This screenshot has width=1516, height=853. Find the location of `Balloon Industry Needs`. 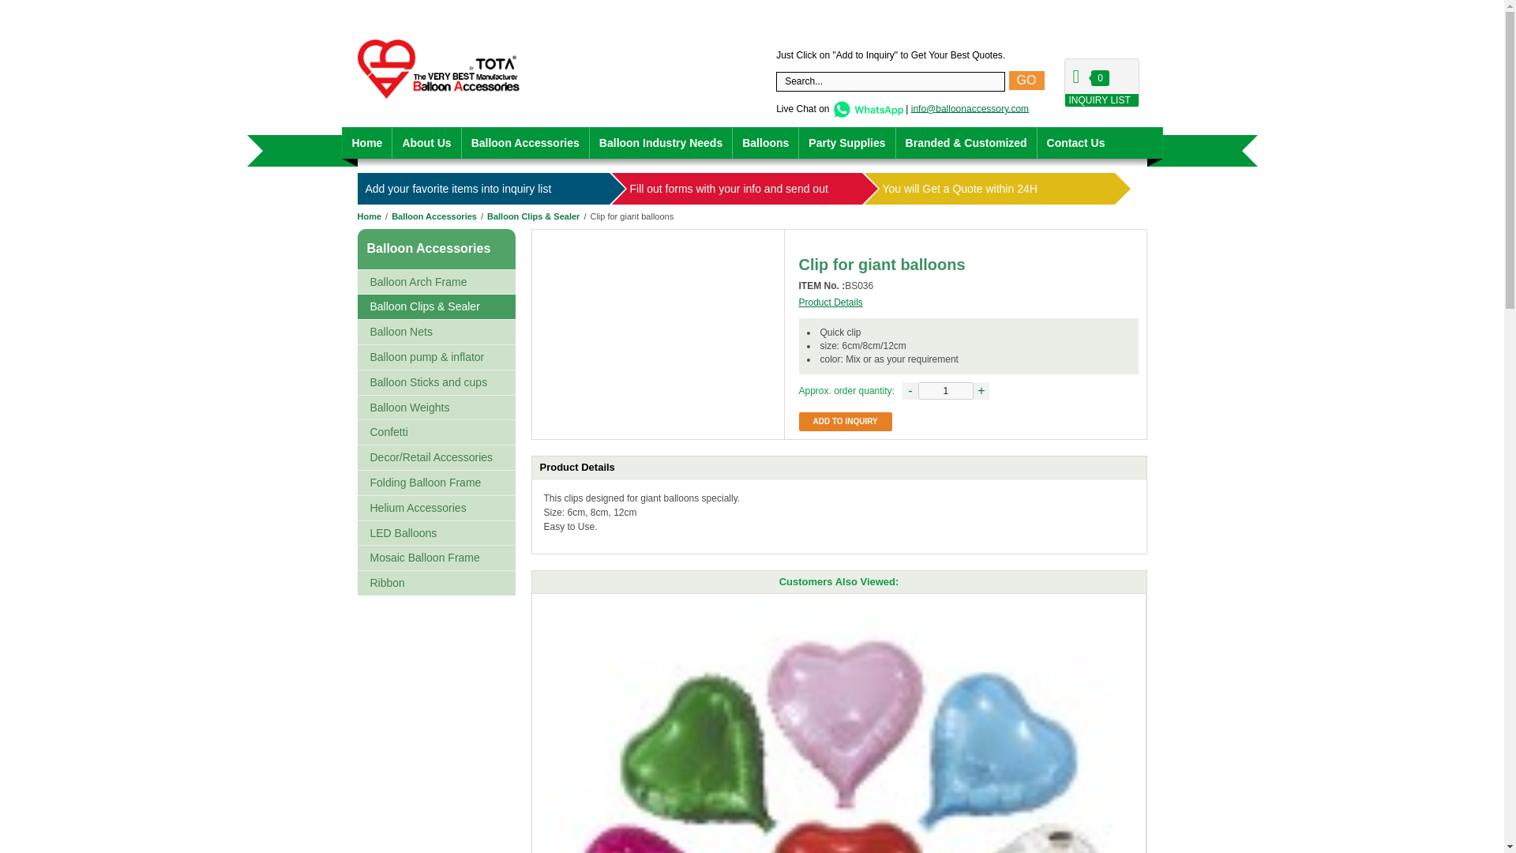

Balloon Industry Needs is located at coordinates (660, 142).